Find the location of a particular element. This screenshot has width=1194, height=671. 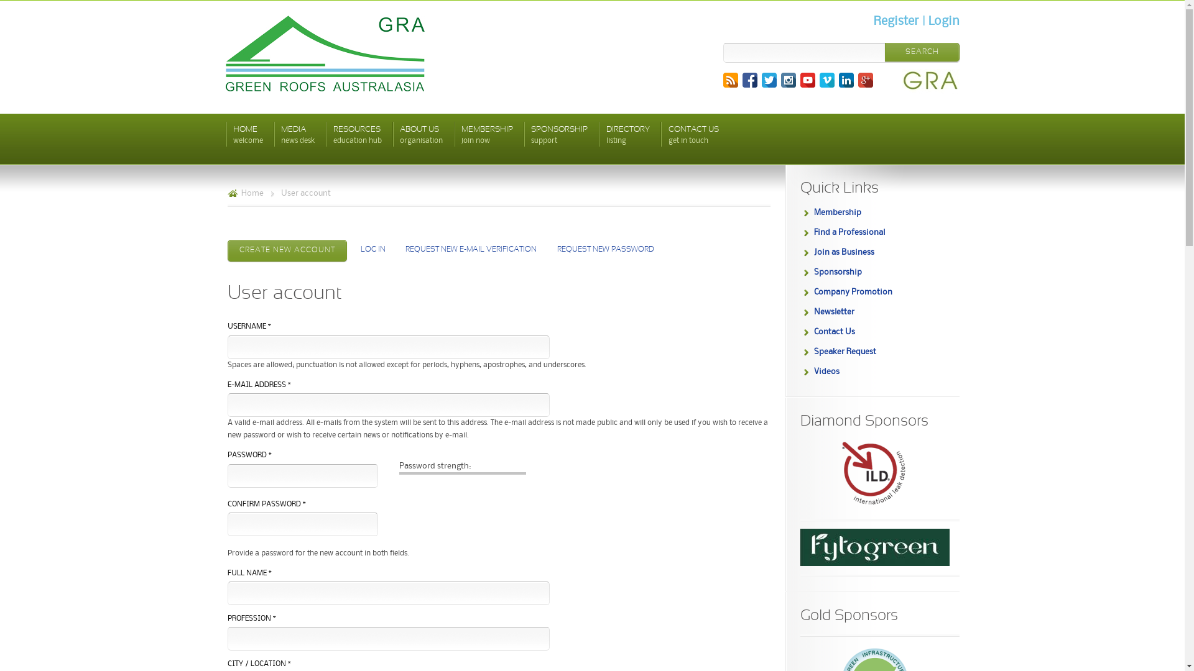

REQUEST NEW E-MAIL VERIFICATION is located at coordinates (471, 250).